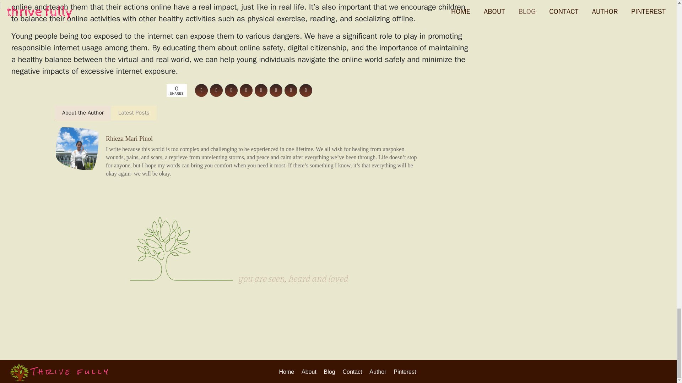  Describe the element at coordinates (405, 372) in the screenshot. I see `Pinterest` at that location.